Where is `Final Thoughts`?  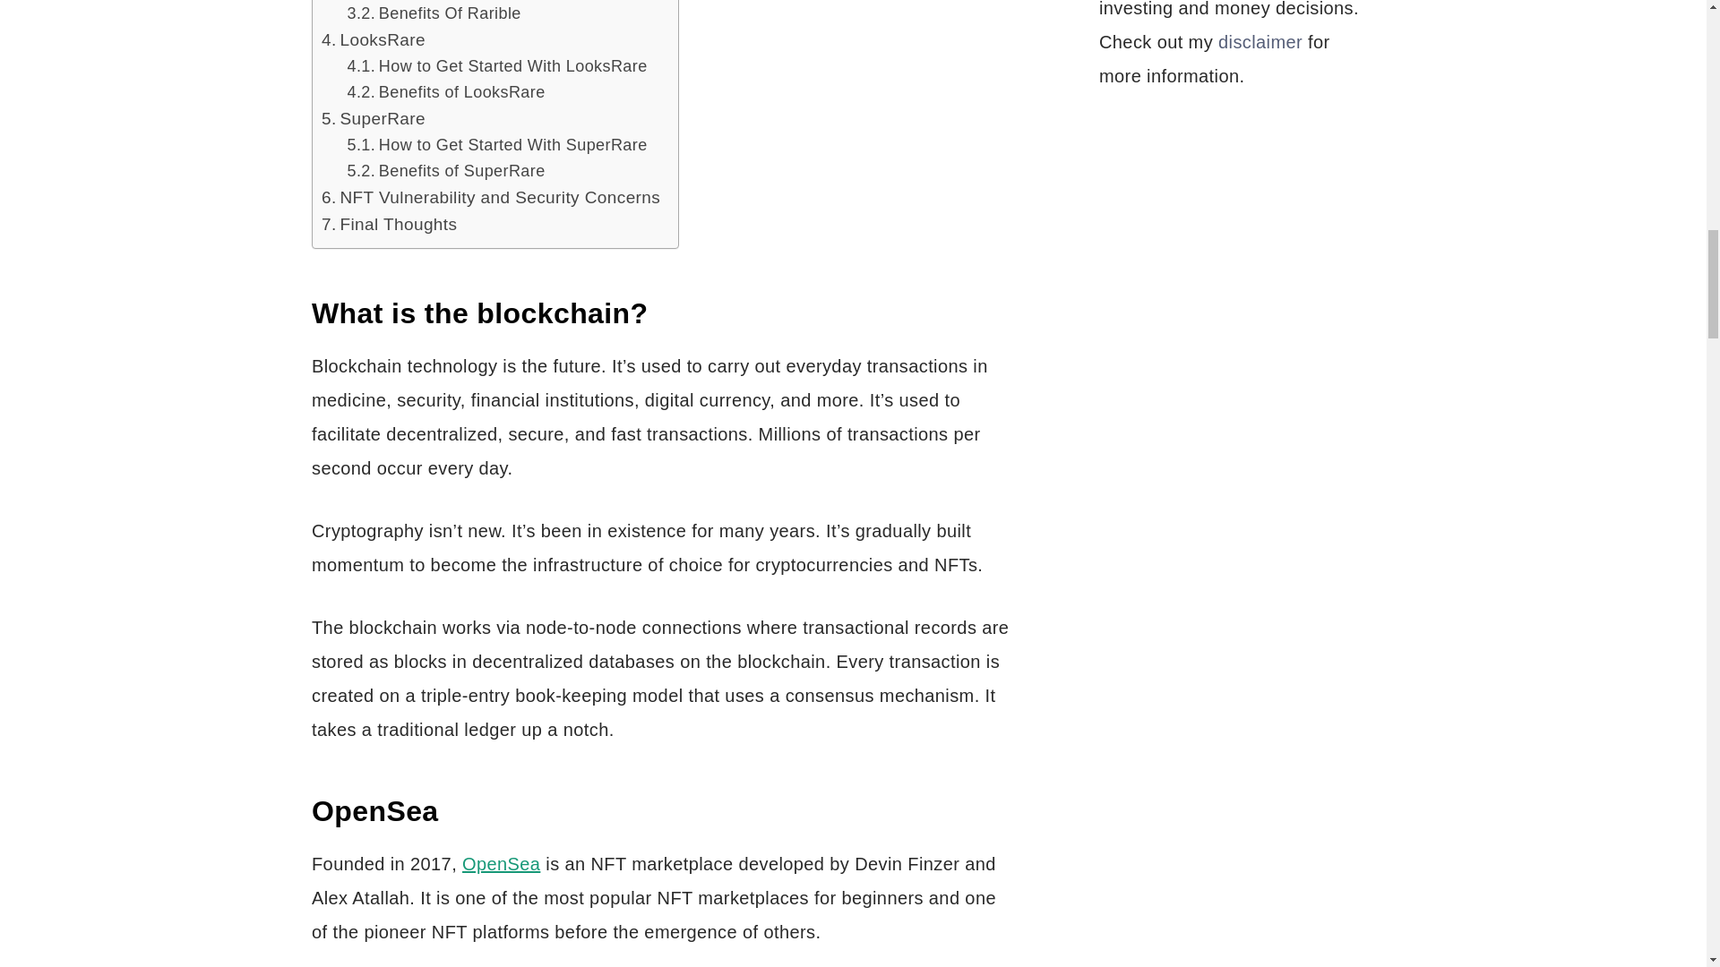
Final Thoughts is located at coordinates (389, 224).